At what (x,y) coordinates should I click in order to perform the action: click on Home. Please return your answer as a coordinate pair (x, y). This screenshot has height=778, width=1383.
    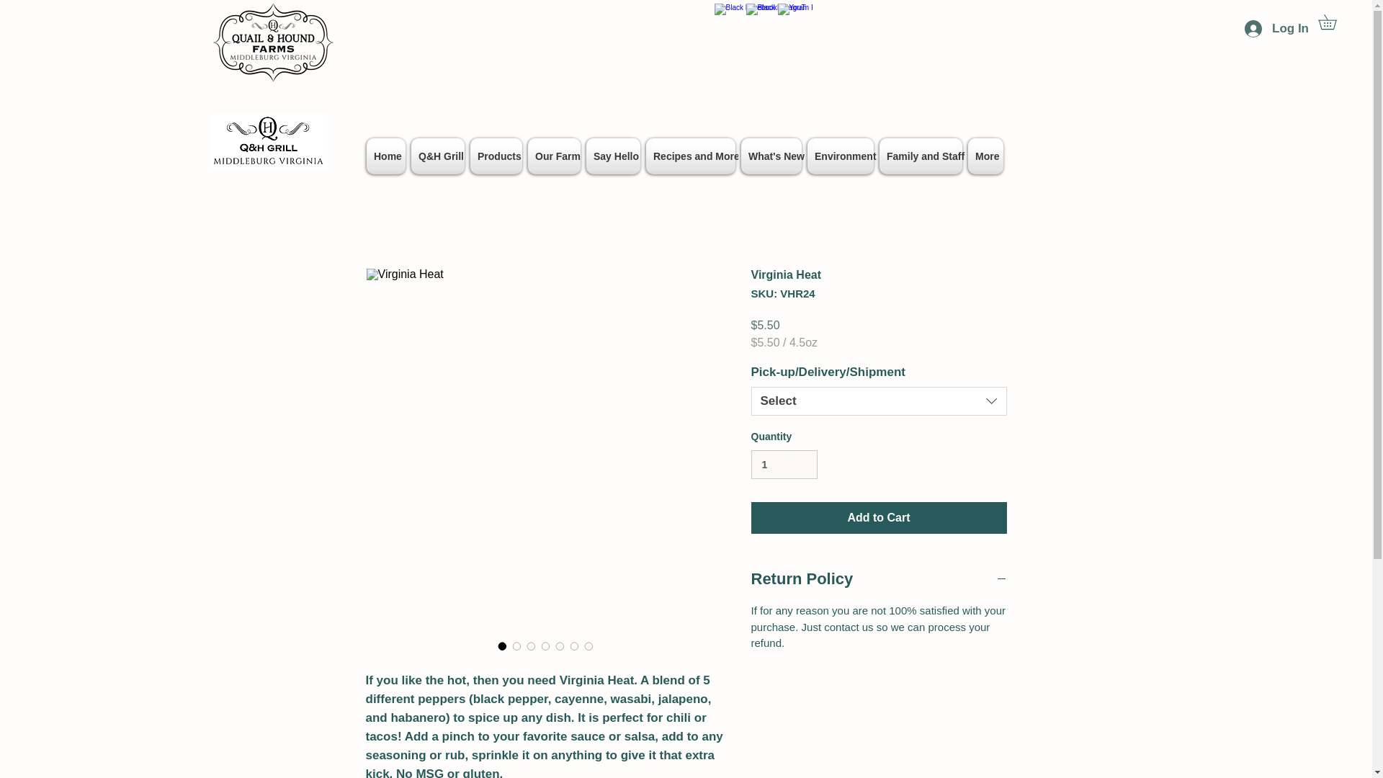
    Looking at the image, I should click on (385, 156).